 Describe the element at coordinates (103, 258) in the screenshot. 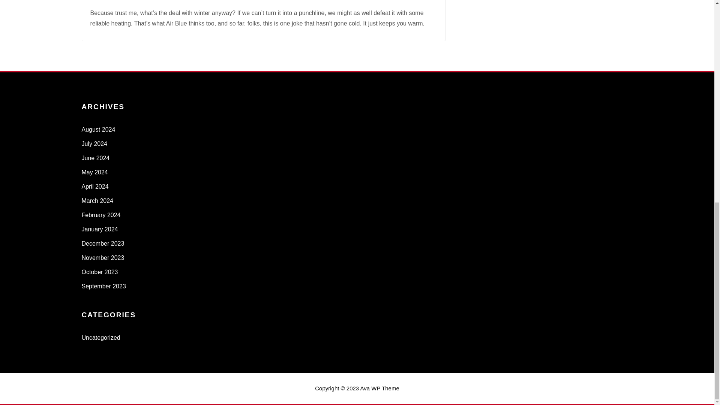

I see `November 2023` at that location.